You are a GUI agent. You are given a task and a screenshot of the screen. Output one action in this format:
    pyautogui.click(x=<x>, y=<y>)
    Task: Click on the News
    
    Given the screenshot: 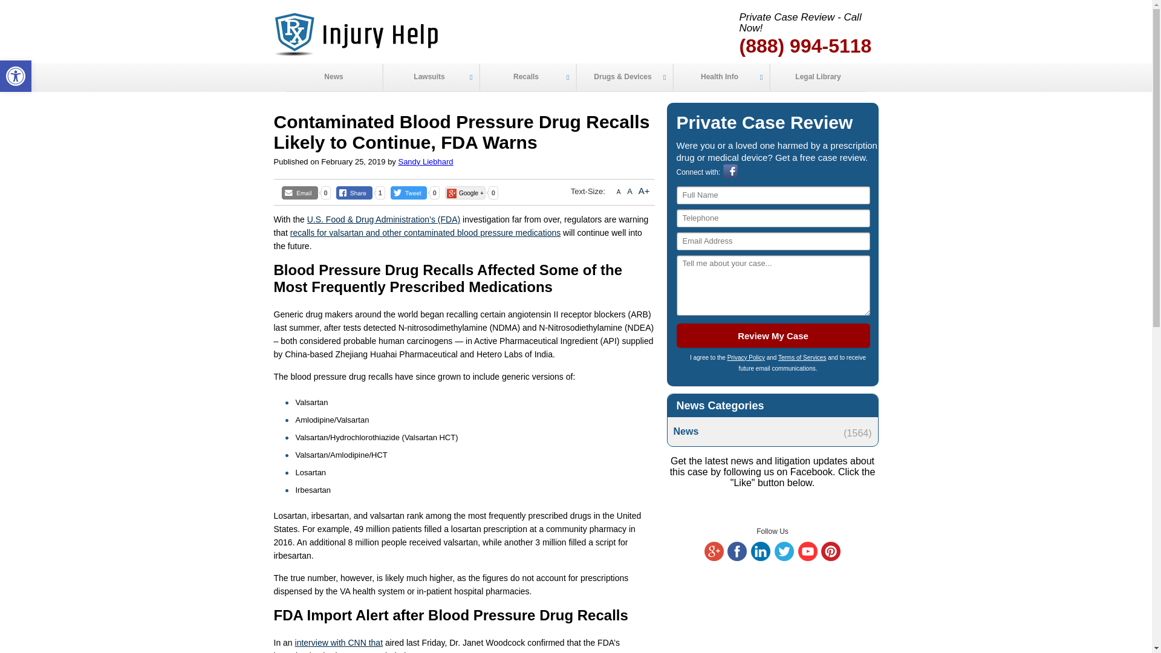 What is the action you would take?
    pyautogui.click(x=334, y=77)
    